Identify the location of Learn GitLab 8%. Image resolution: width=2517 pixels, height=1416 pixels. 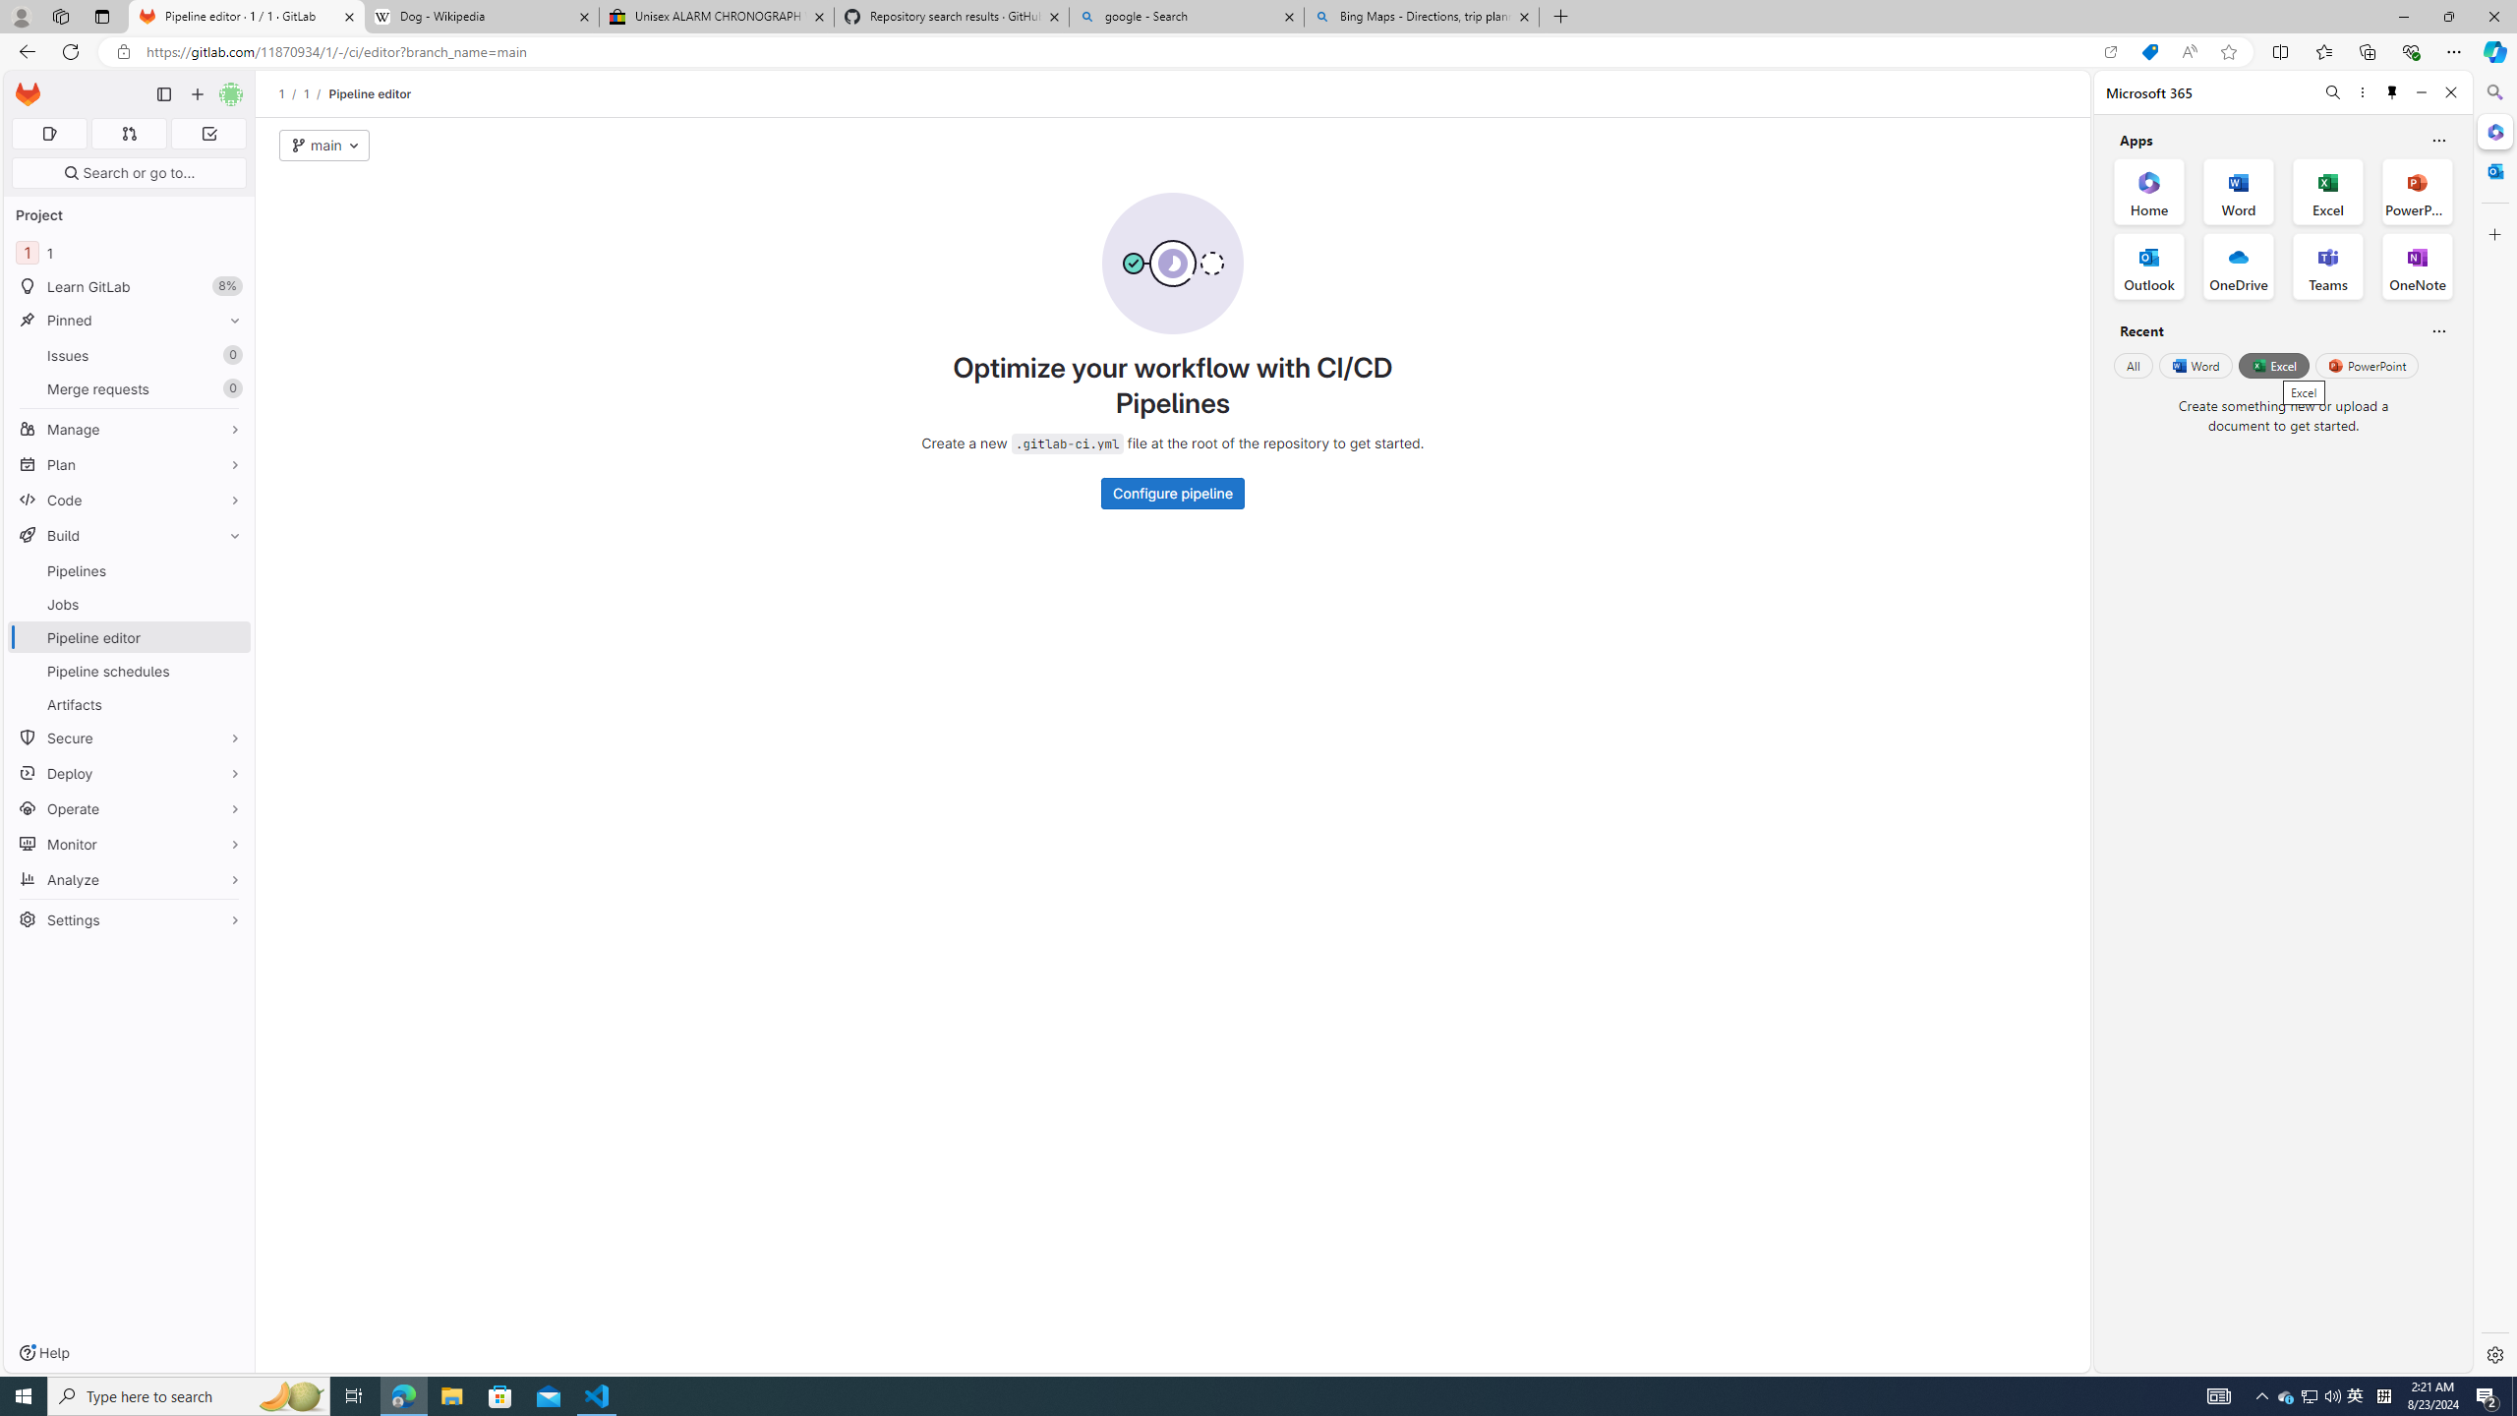
(130, 287).